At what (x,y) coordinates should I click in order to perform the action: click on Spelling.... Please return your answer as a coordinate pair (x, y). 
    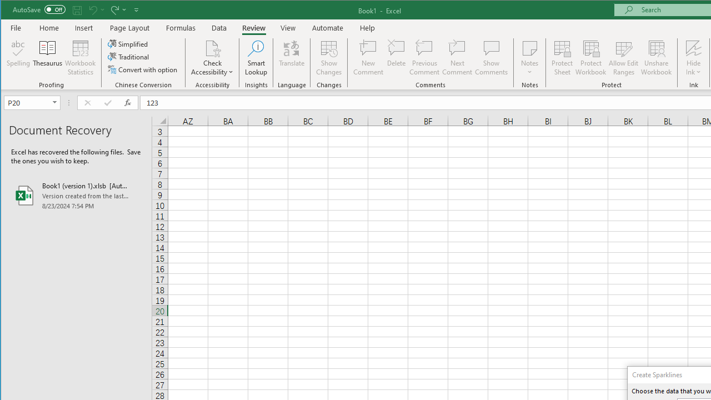
    Looking at the image, I should click on (19, 58).